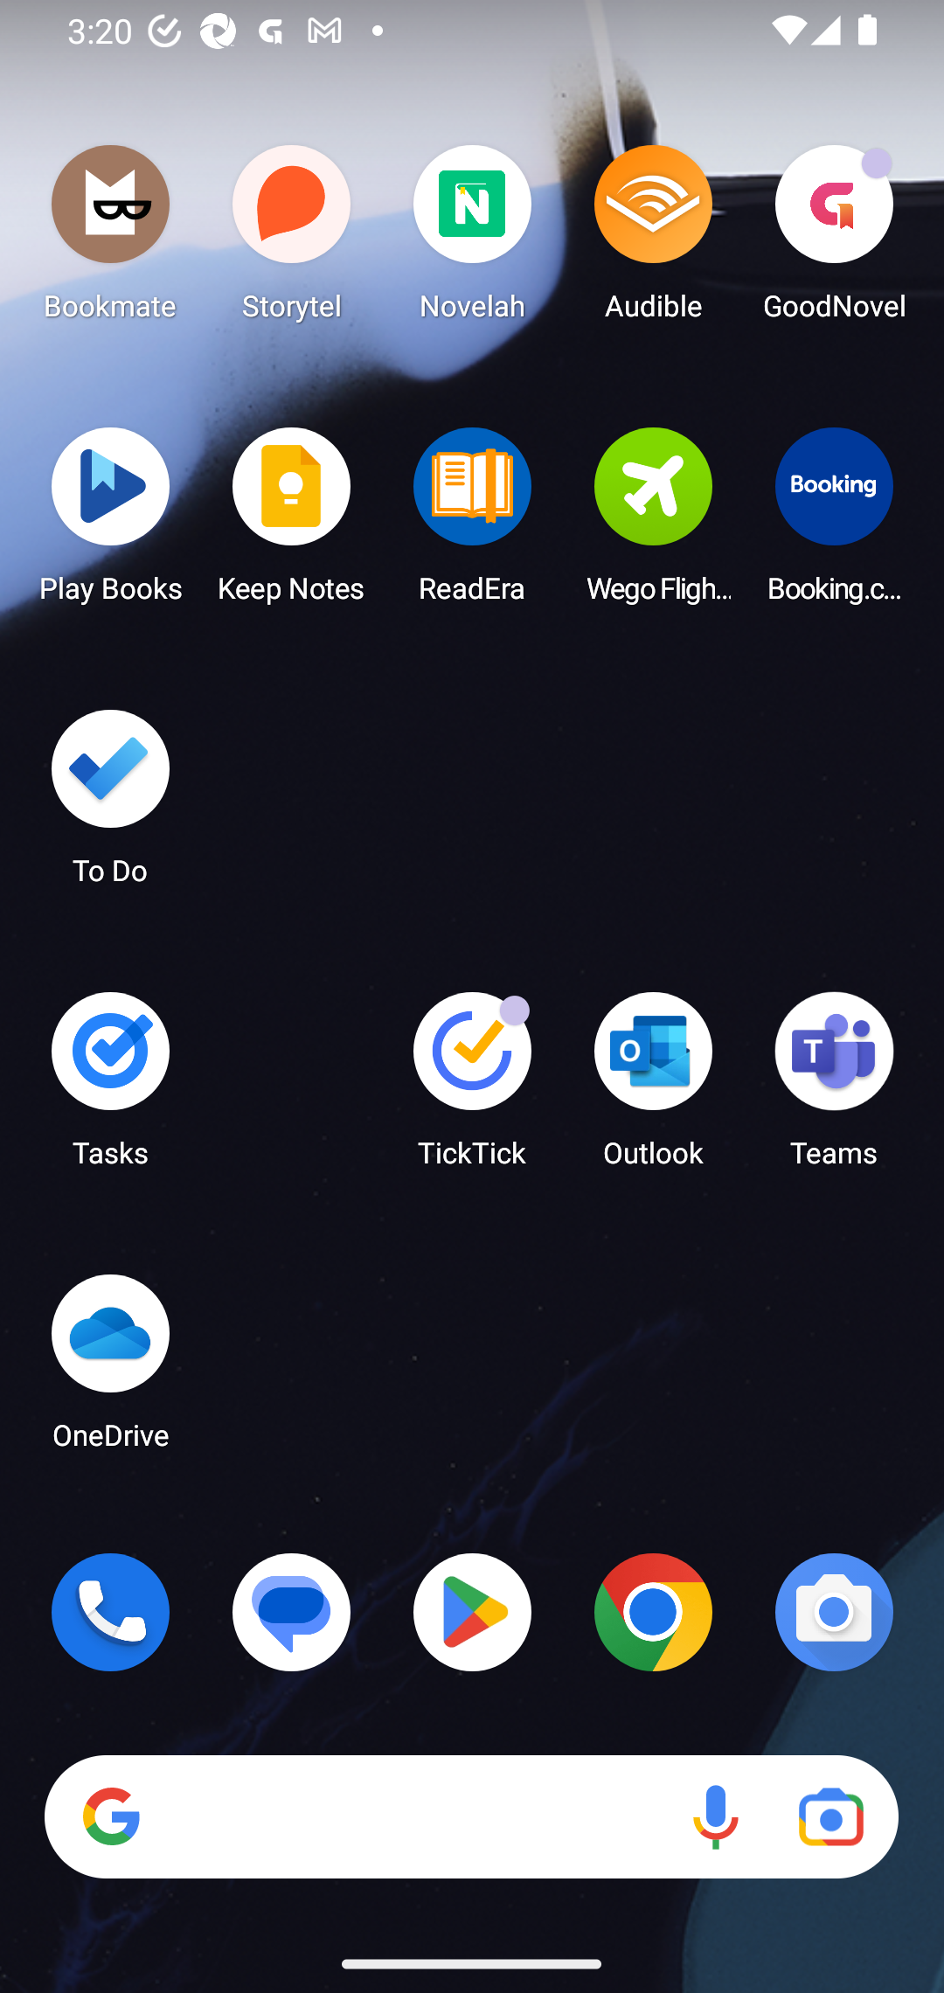  Describe the element at coordinates (715, 1817) in the screenshot. I see `Voice search` at that location.